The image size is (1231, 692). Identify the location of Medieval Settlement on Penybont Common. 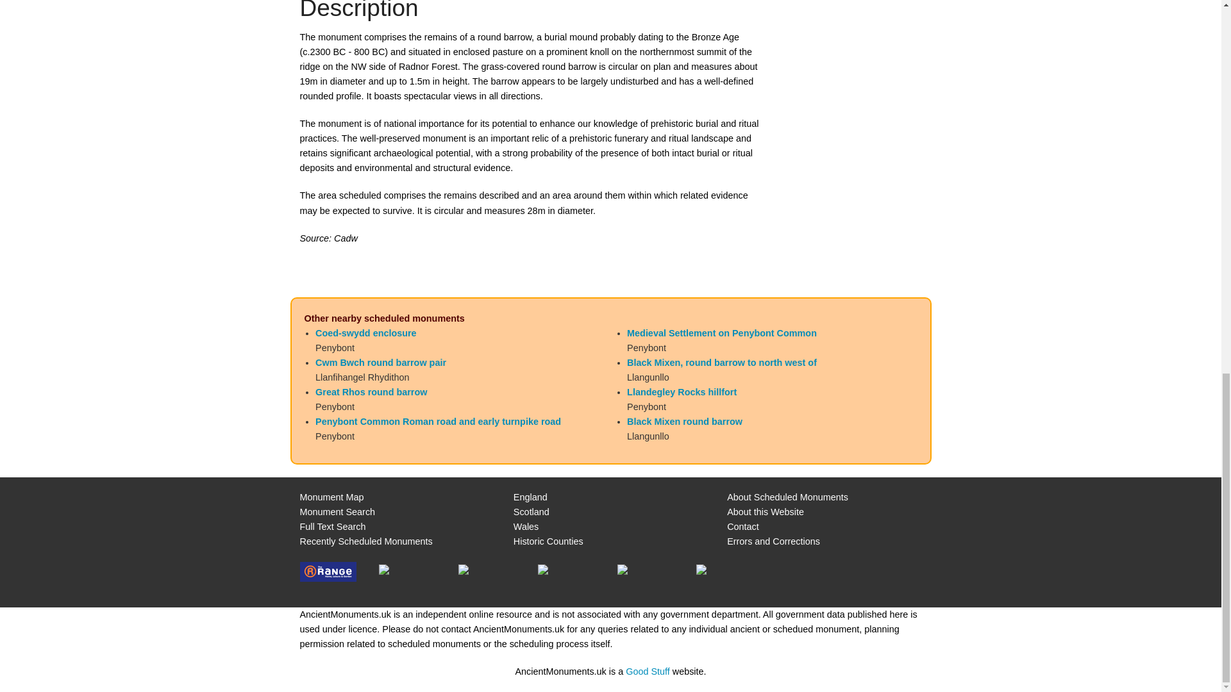
(722, 333).